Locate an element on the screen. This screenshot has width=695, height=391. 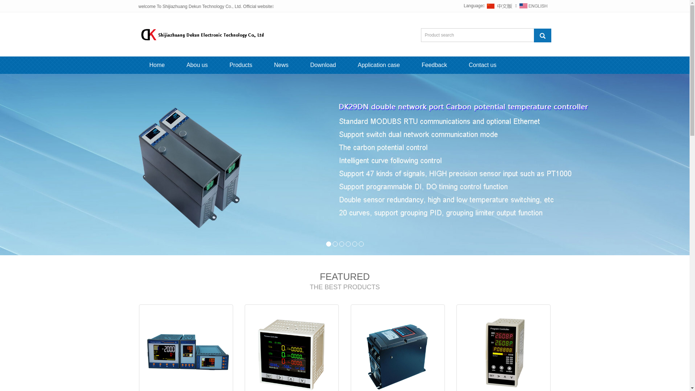
1 is located at coordinates (328, 244).